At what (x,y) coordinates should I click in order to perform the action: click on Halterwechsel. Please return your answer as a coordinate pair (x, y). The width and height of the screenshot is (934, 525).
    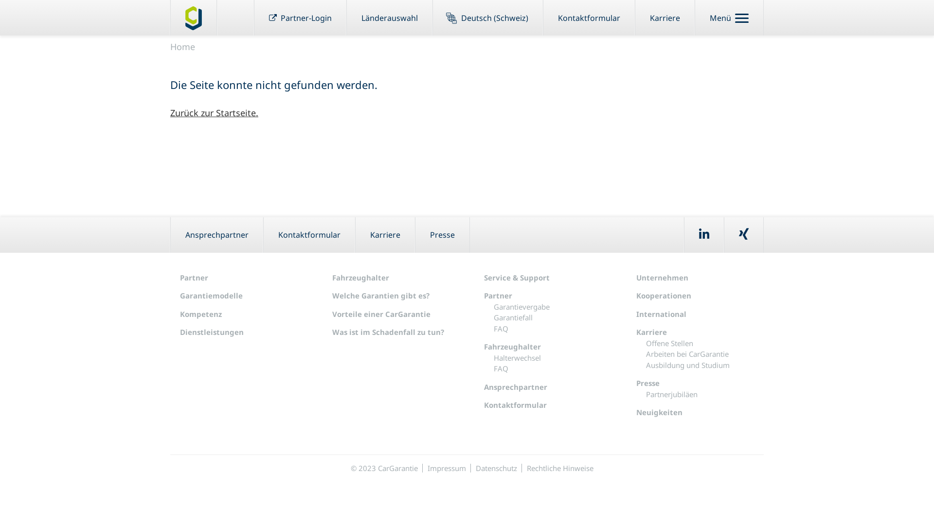
    Looking at the image, I should click on (518, 358).